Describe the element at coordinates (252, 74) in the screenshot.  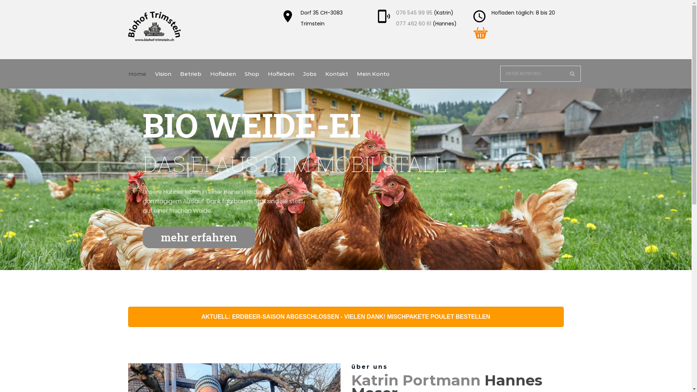
I see `Shop` at that location.